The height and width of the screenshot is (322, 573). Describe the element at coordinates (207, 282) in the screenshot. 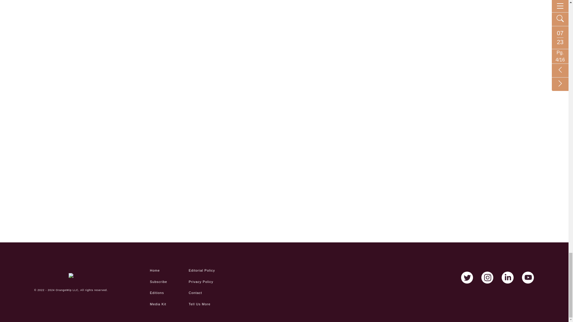

I see `Privacy Policy` at that location.